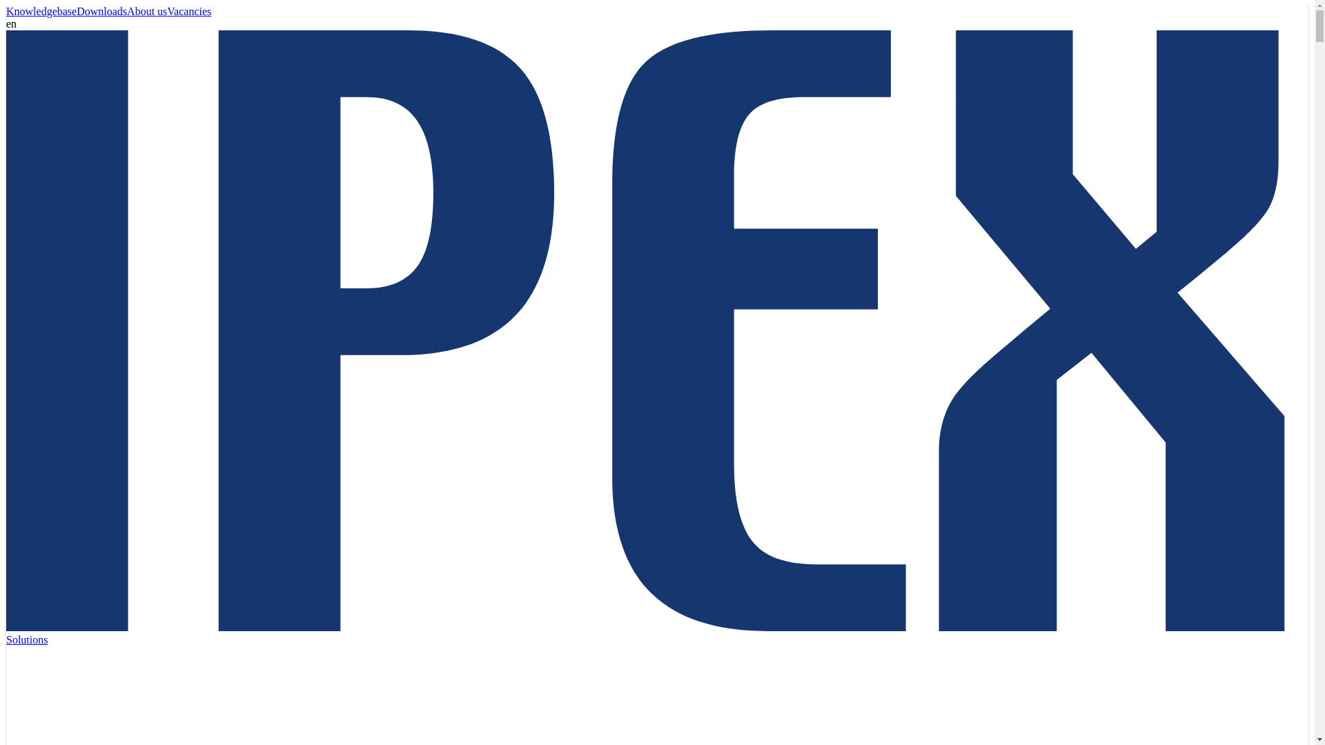  I want to click on Downloads, so click(102, 11).